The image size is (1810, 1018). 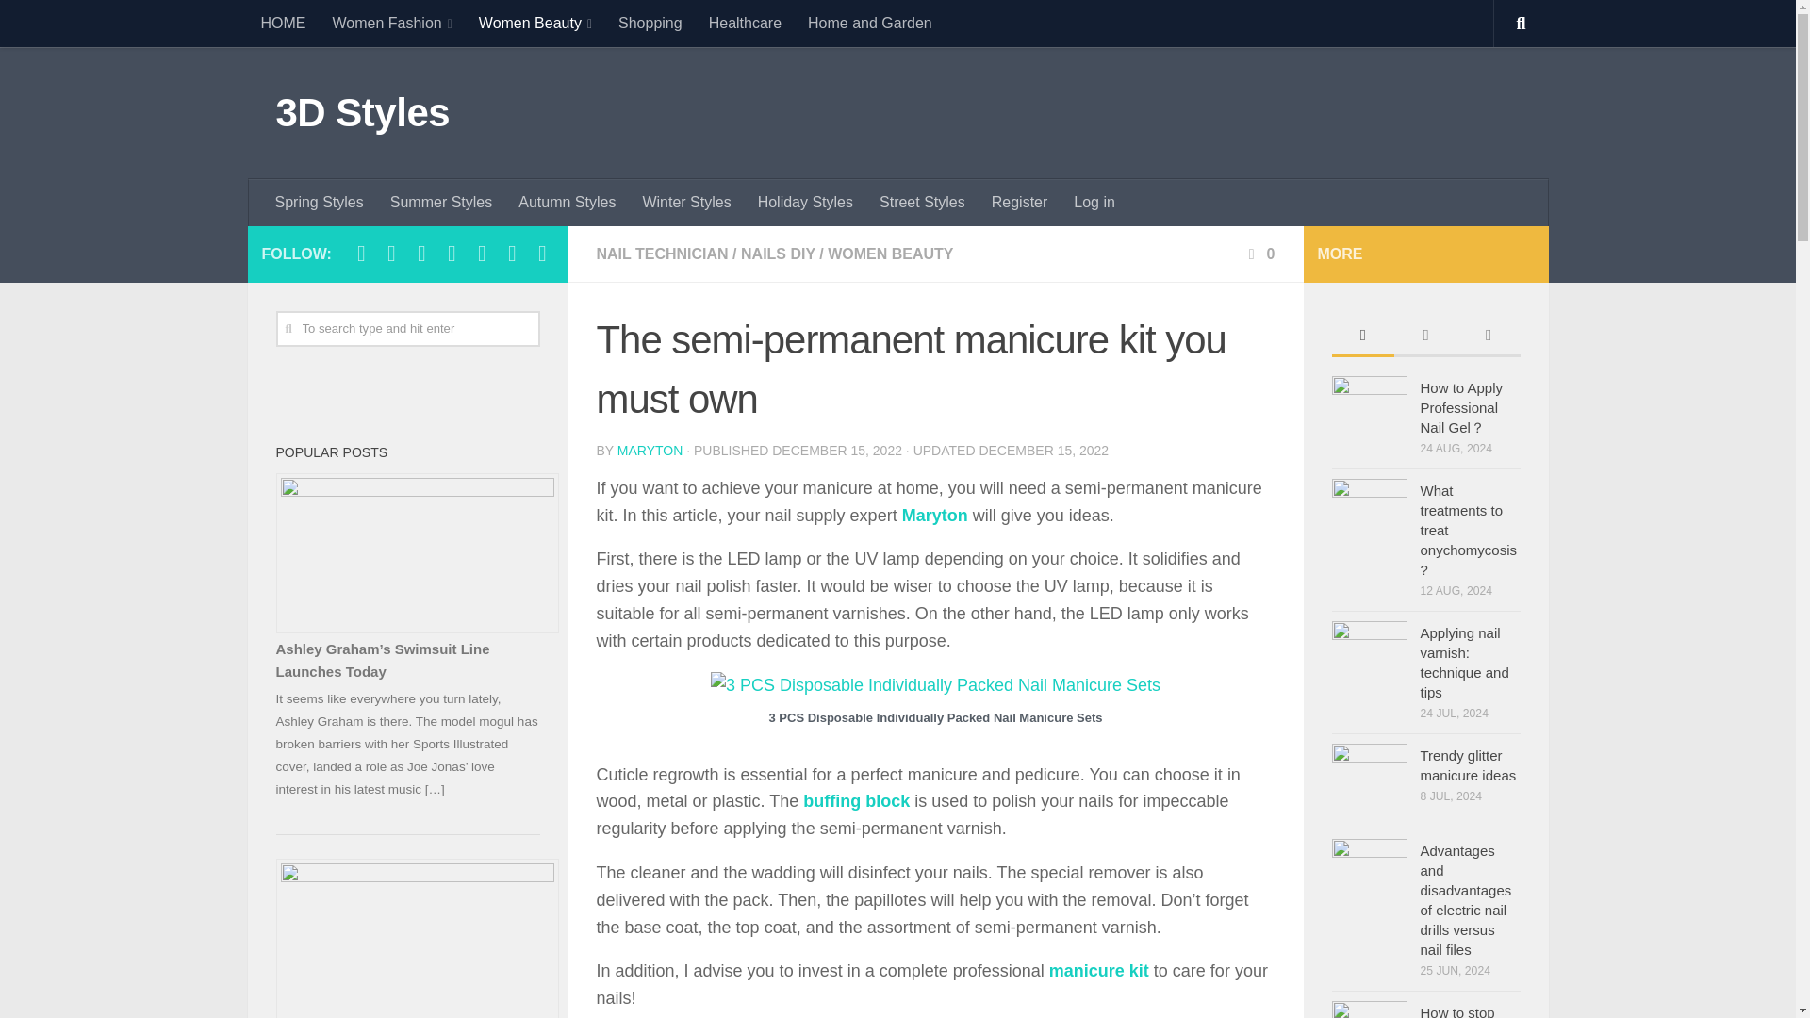 I want to click on Maryton, so click(x=935, y=515).